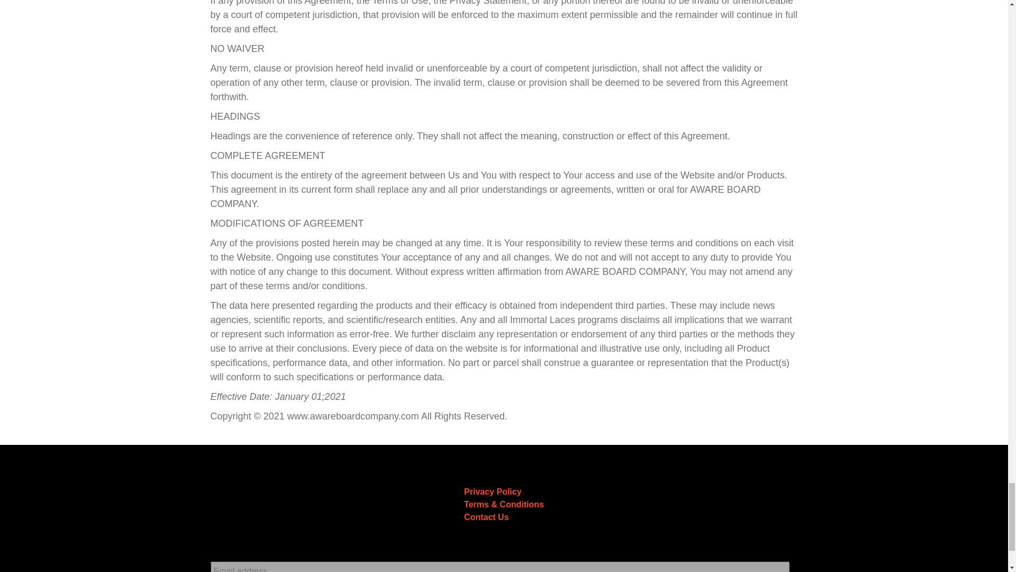 Image resolution: width=1016 pixels, height=572 pixels. I want to click on Privacy Policy, so click(493, 491).